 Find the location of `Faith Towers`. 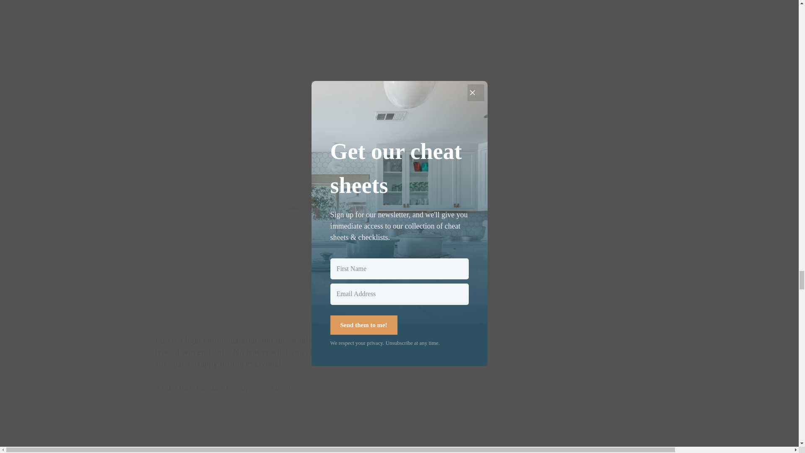

Faith Towers is located at coordinates (317, 207).